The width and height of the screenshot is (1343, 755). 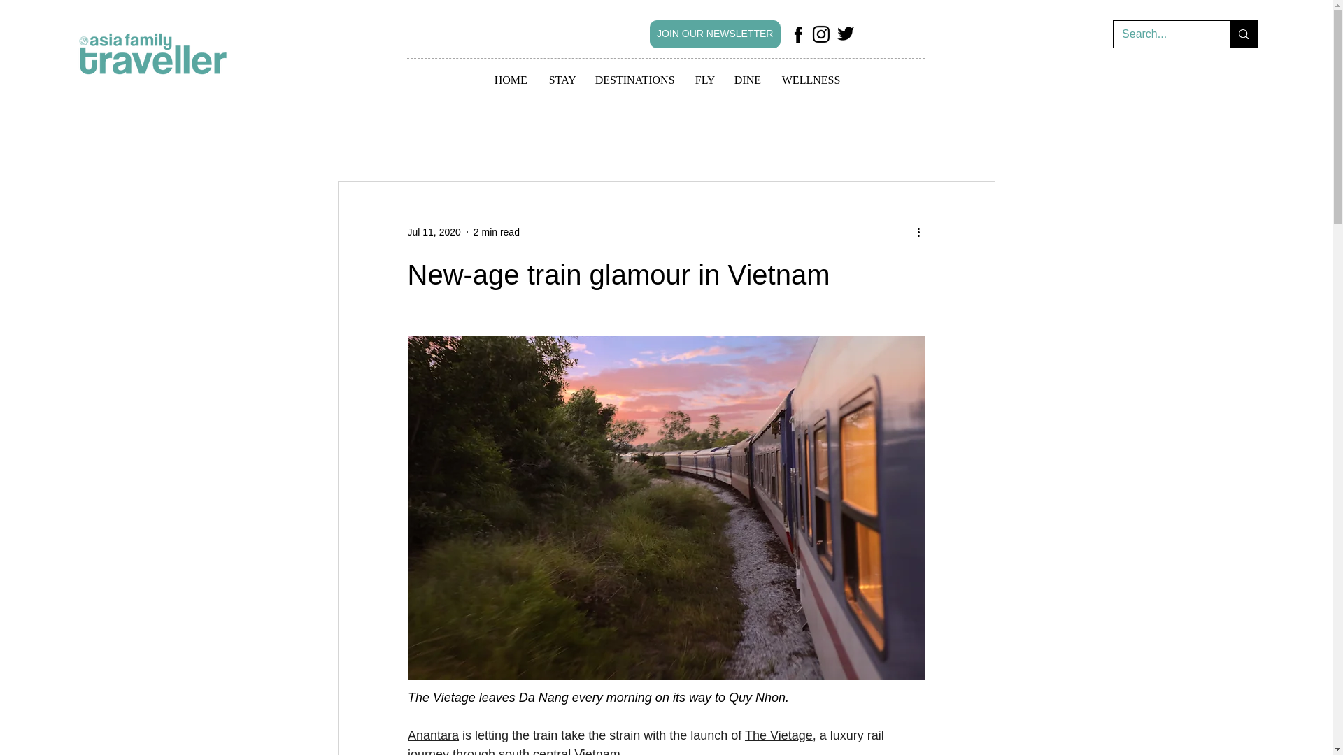 What do you see at coordinates (634, 80) in the screenshot?
I see `DESTINATIONS` at bounding box center [634, 80].